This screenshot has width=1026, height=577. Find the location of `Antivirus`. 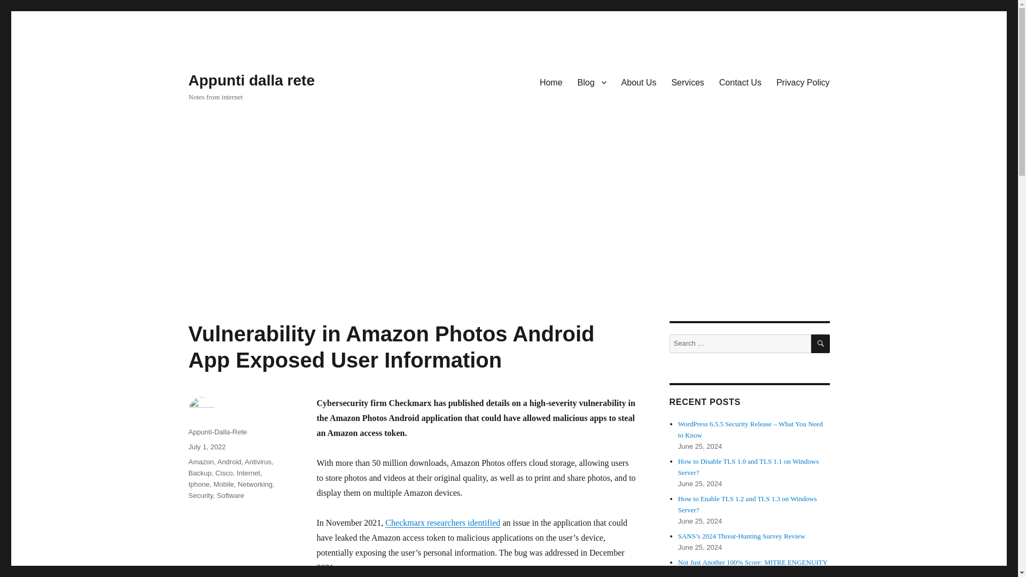

Antivirus is located at coordinates (258, 462).